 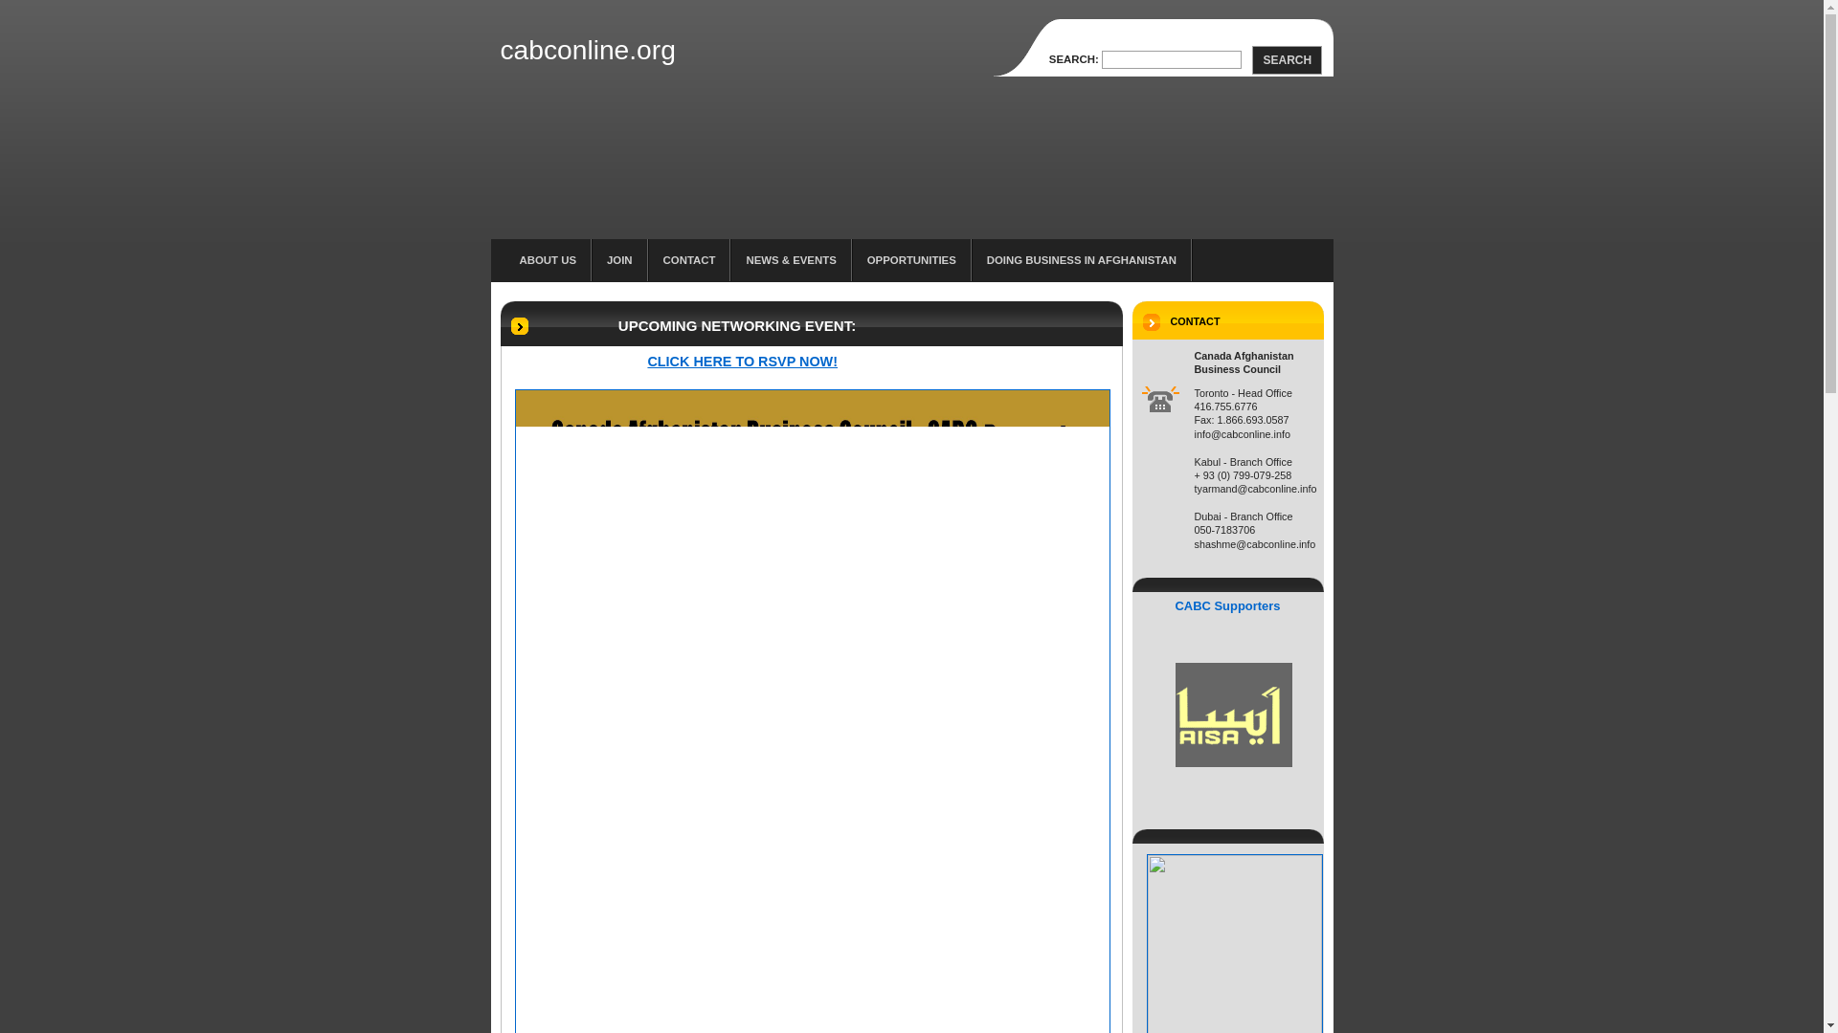 What do you see at coordinates (742, 362) in the screenshot?
I see `CLICK HERE TO RSVP NOW!` at bounding box center [742, 362].